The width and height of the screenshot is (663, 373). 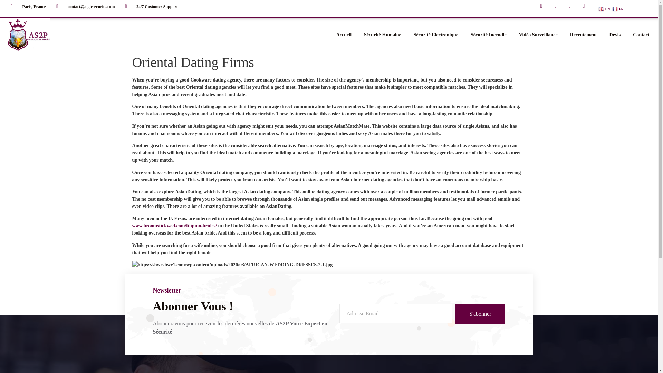 What do you see at coordinates (615, 35) in the screenshot?
I see `Devis` at bounding box center [615, 35].